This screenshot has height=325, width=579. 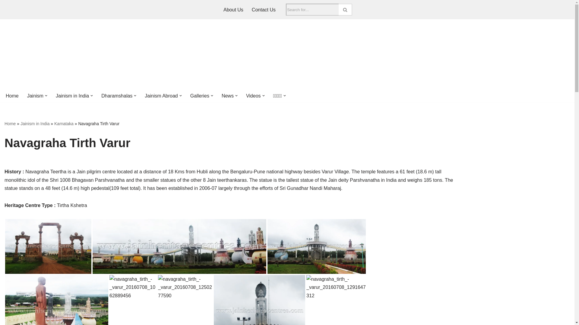 I want to click on About Us, so click(x=233, y=10).